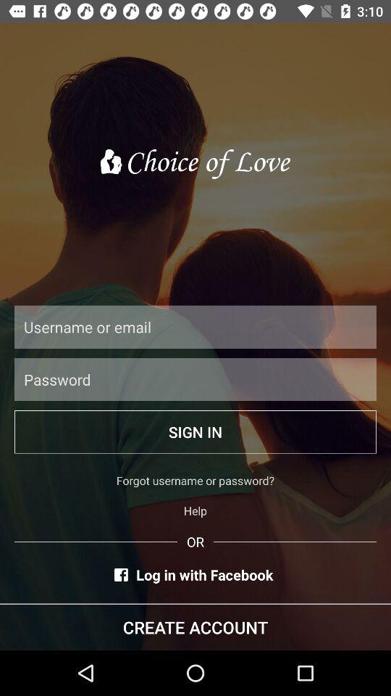  I want to click on type password, so click(195, 379).